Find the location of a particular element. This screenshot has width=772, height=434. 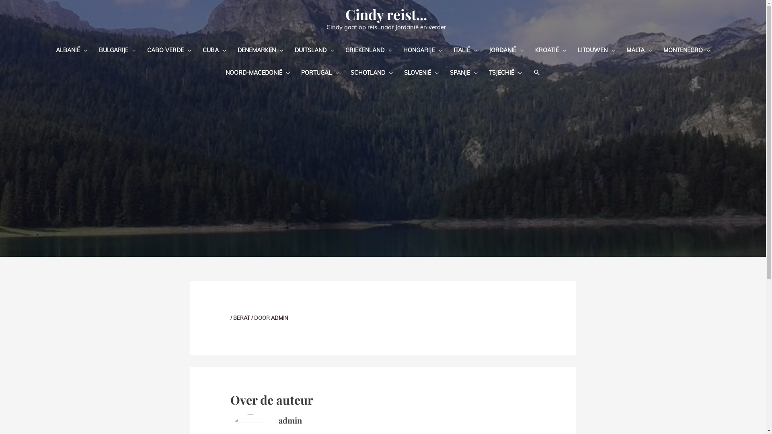

DUITSLAND is located at coordinates (314, 50).